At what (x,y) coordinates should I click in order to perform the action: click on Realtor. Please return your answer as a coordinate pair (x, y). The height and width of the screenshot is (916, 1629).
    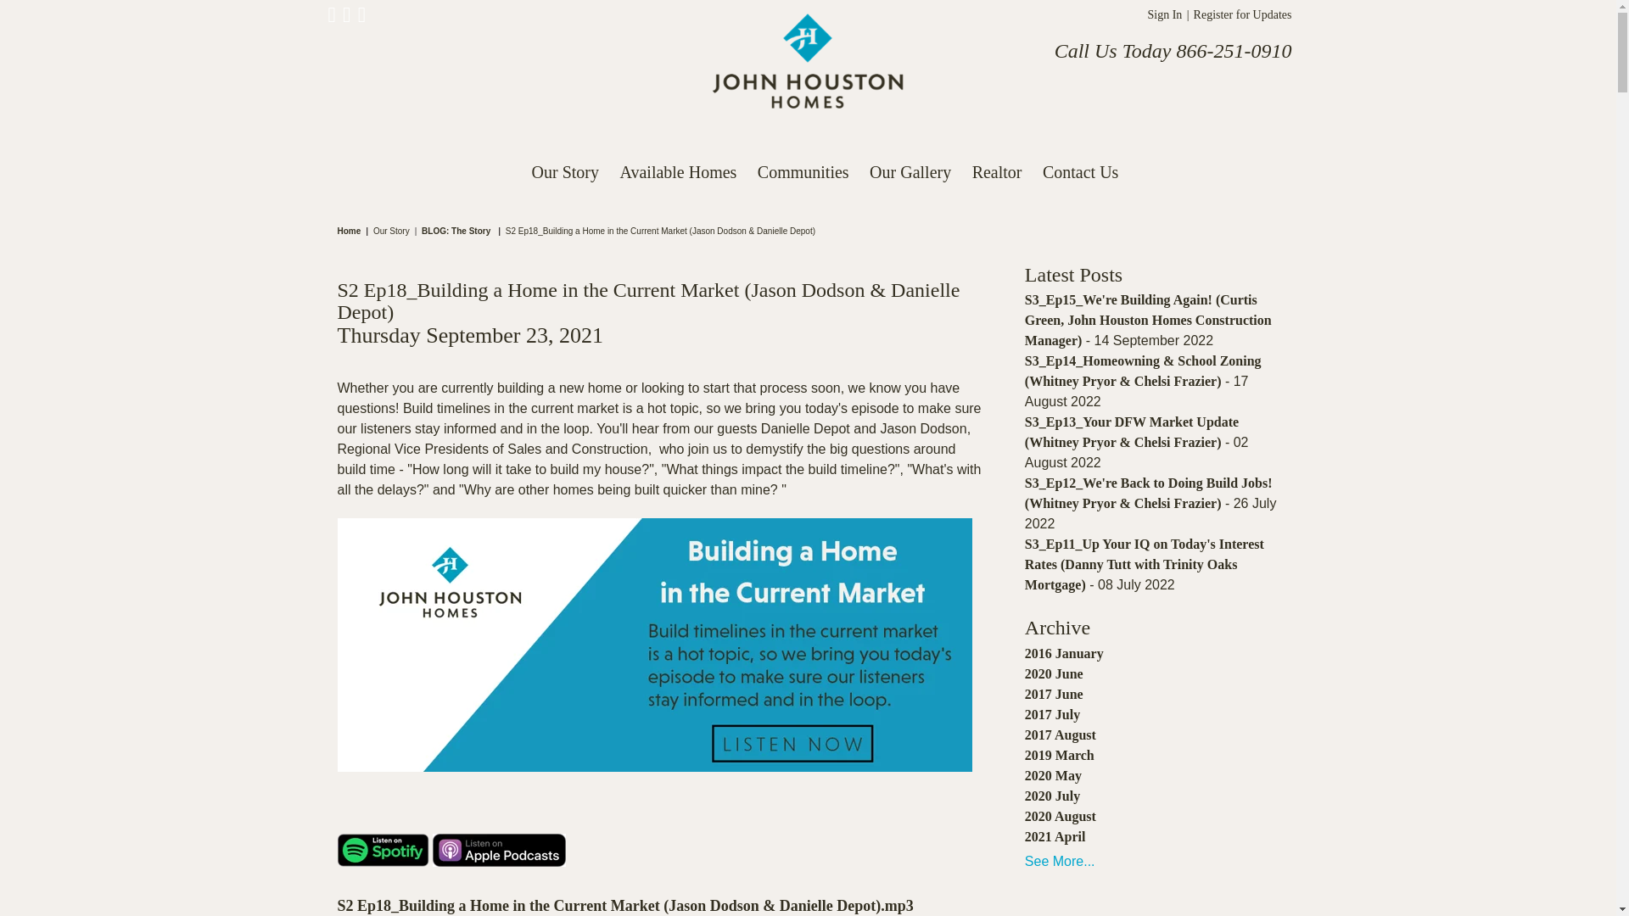
    Looking at the image, I should click on (998, 172).